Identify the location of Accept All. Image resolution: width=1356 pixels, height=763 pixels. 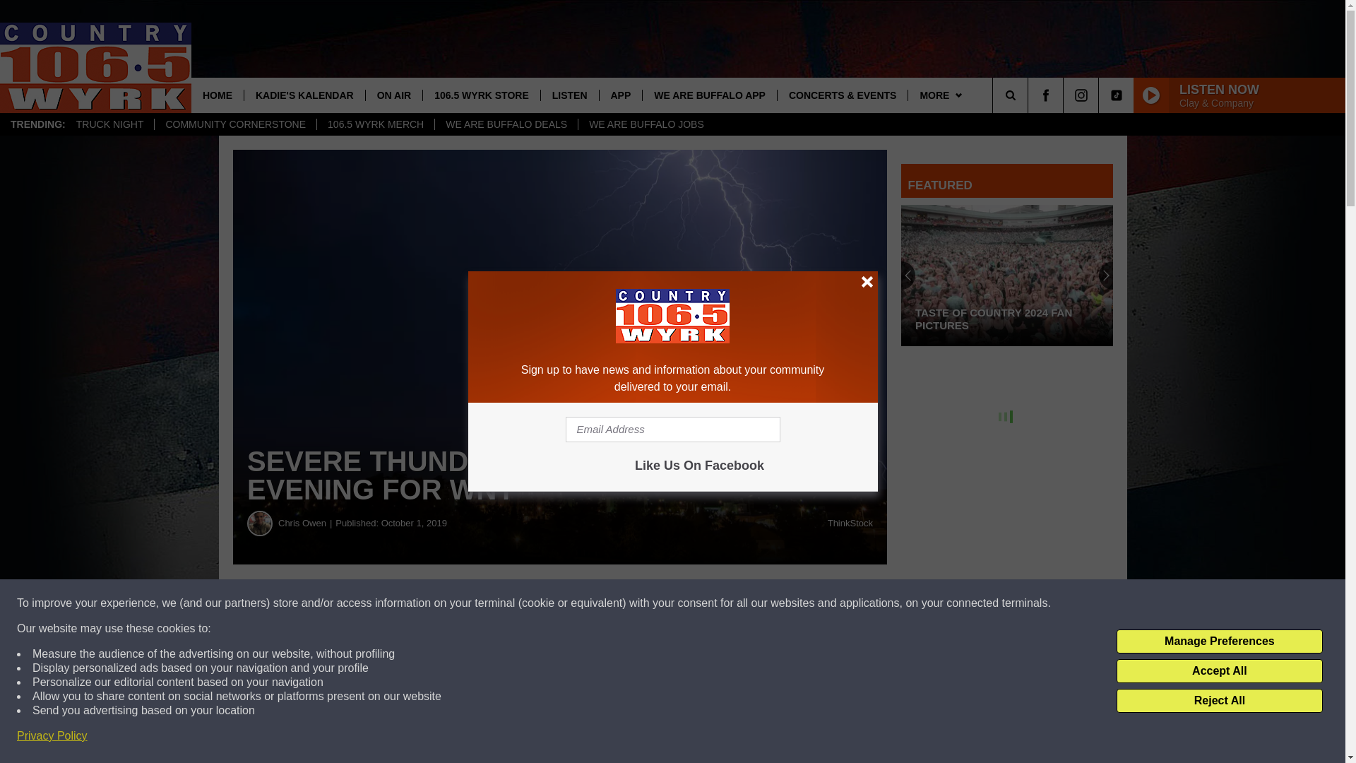
(1219, 671).